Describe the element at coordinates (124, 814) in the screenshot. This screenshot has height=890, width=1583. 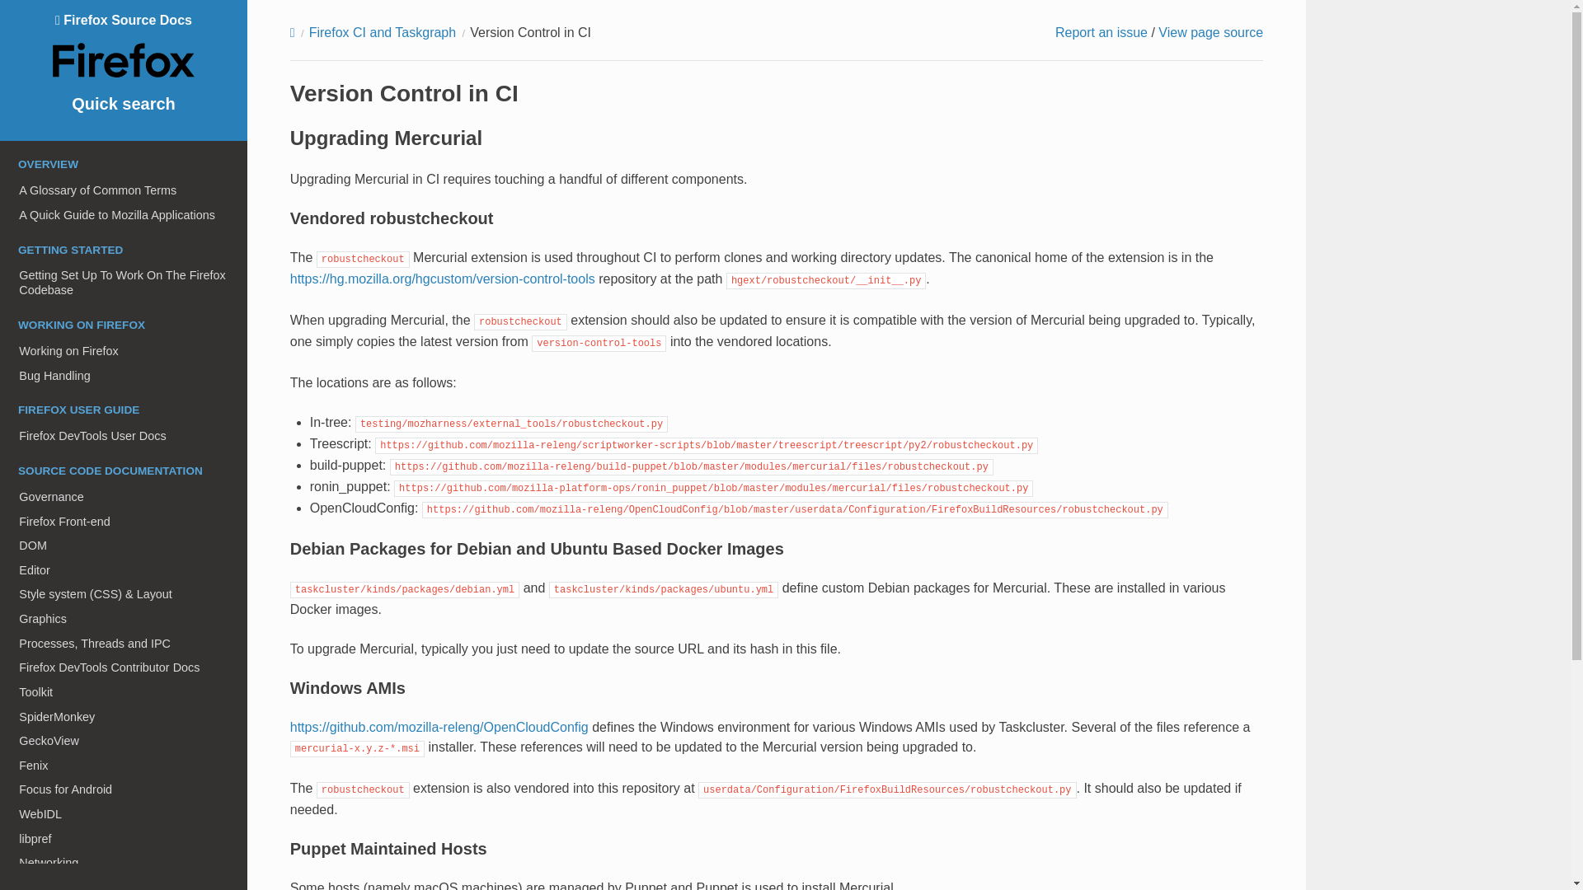
I see `WebIDL` at that location.